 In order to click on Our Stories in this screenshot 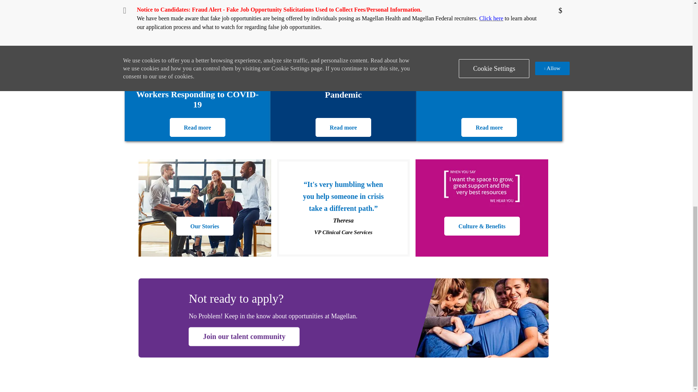, I will do `click(205, 226)`.